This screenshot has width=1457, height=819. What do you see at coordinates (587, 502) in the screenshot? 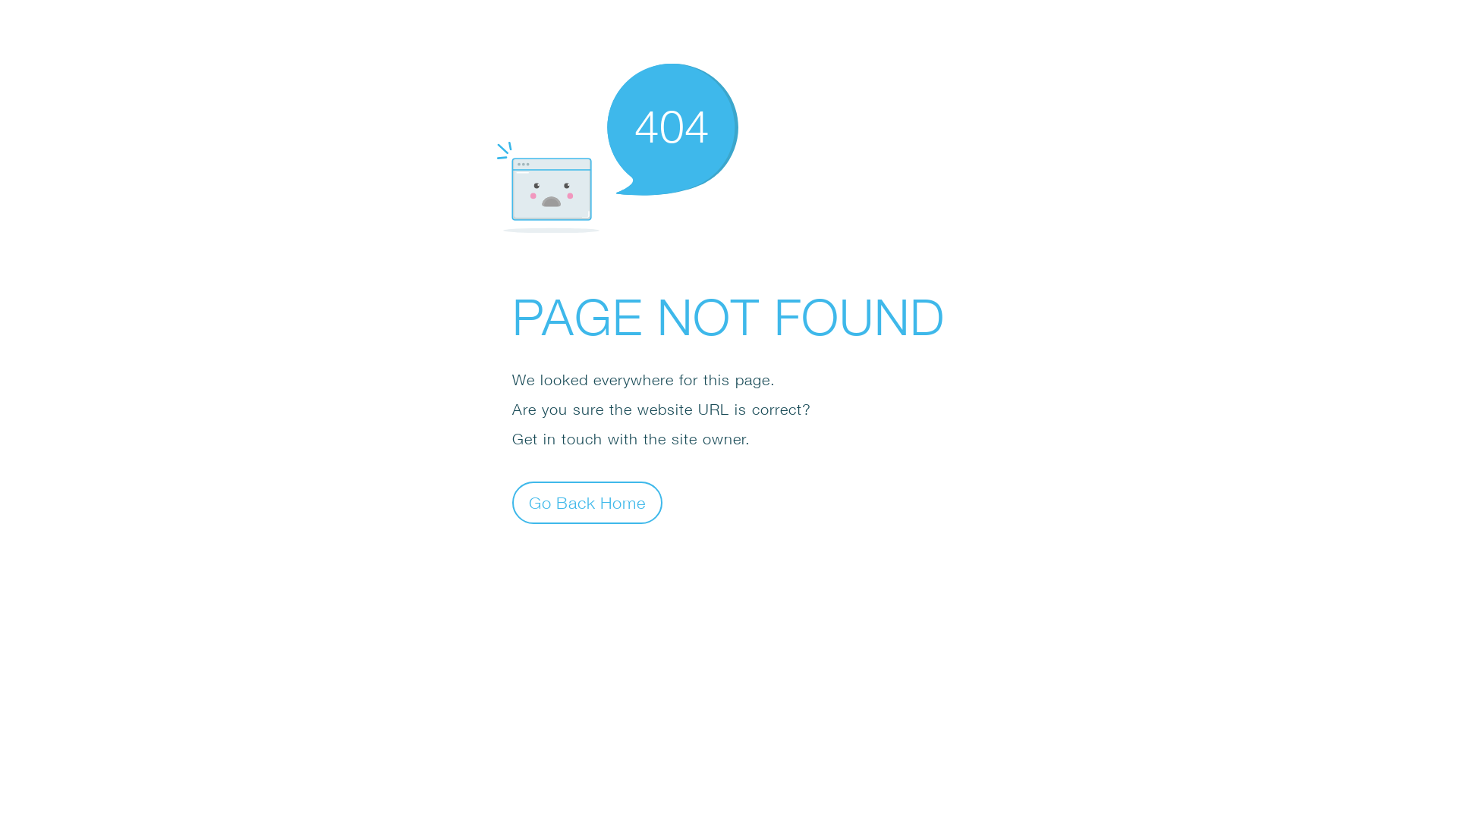
I see `Go Back Home` at bounding box center [587, 502].